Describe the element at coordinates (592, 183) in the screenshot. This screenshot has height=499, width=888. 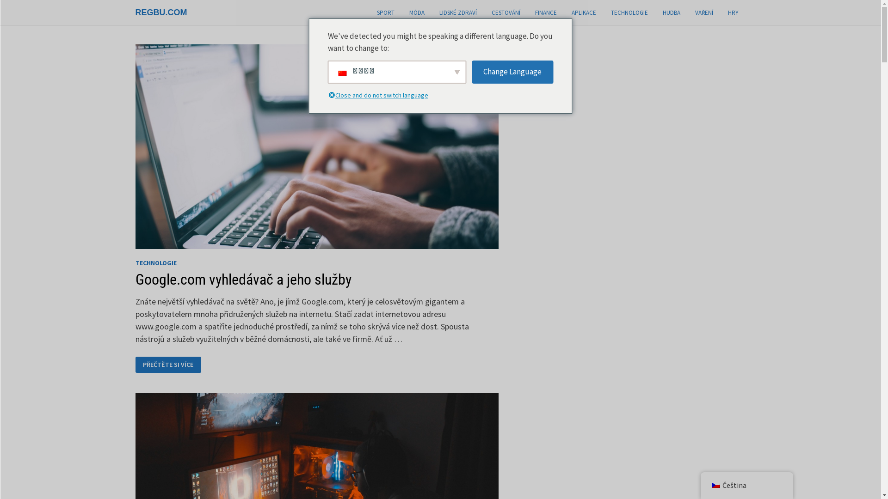
I see `Advertisement` at that location.